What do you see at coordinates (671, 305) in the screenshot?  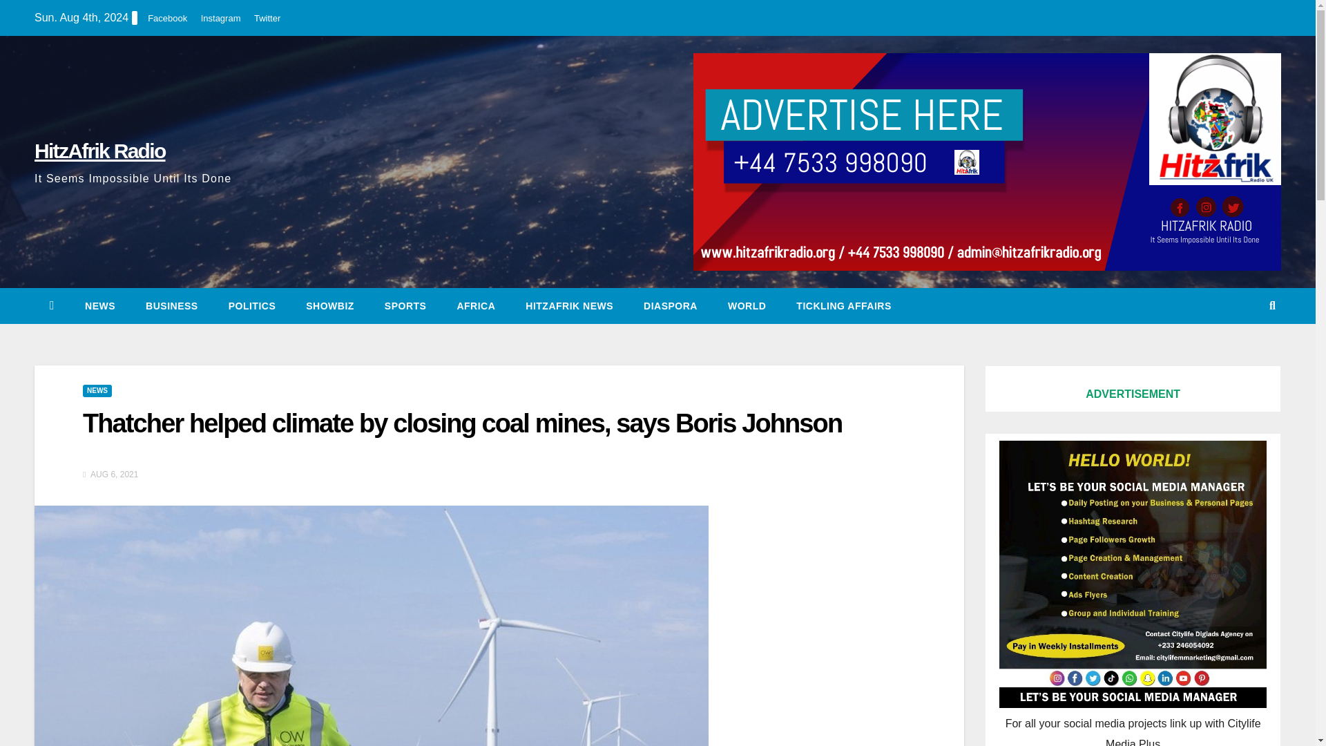 I see `Diaspora` at bounding box center [671, 305].